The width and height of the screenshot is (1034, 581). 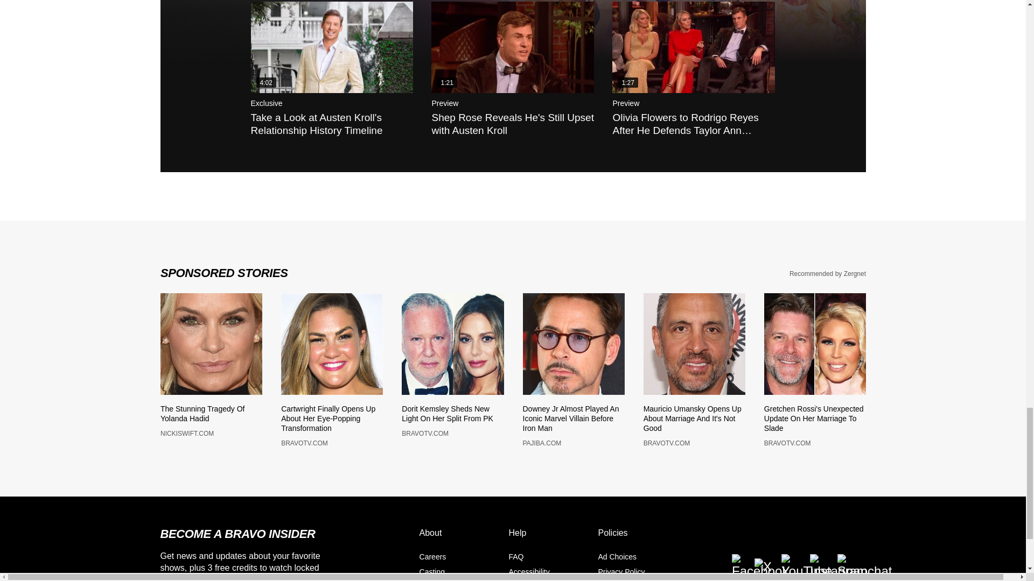 What do you see at coordinates (512, 47) in the screenshot?
I see `Shep Rose Reveals He's Still Upset with Austen Kroll` at bounding box center [512, 47].